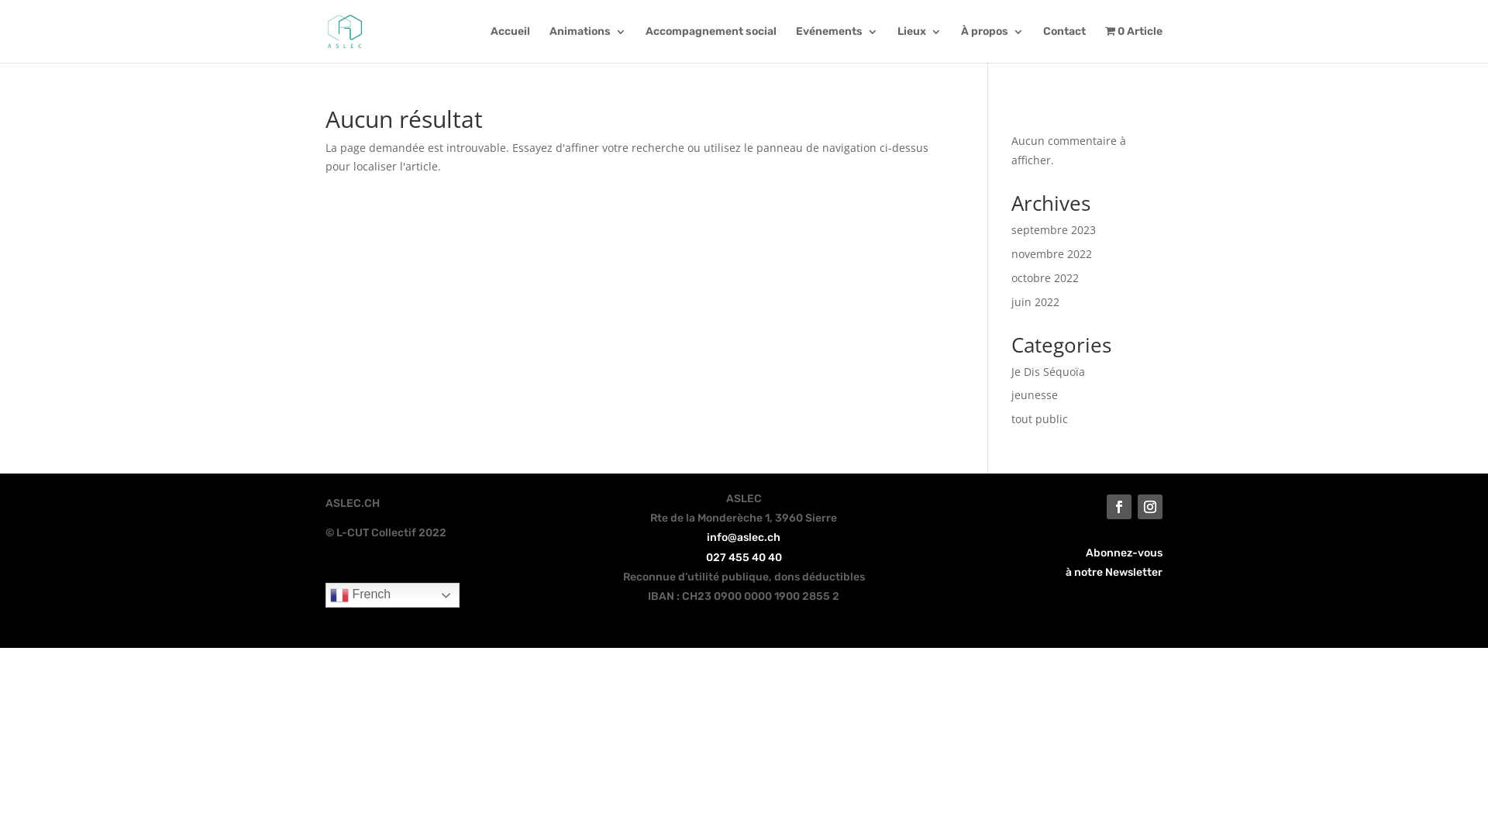 This screenshot has width=1488, height=837. What do you see at coordinates (919, 45) in the screenshot?
I see `Lieux` at bounding box center [919, 45].